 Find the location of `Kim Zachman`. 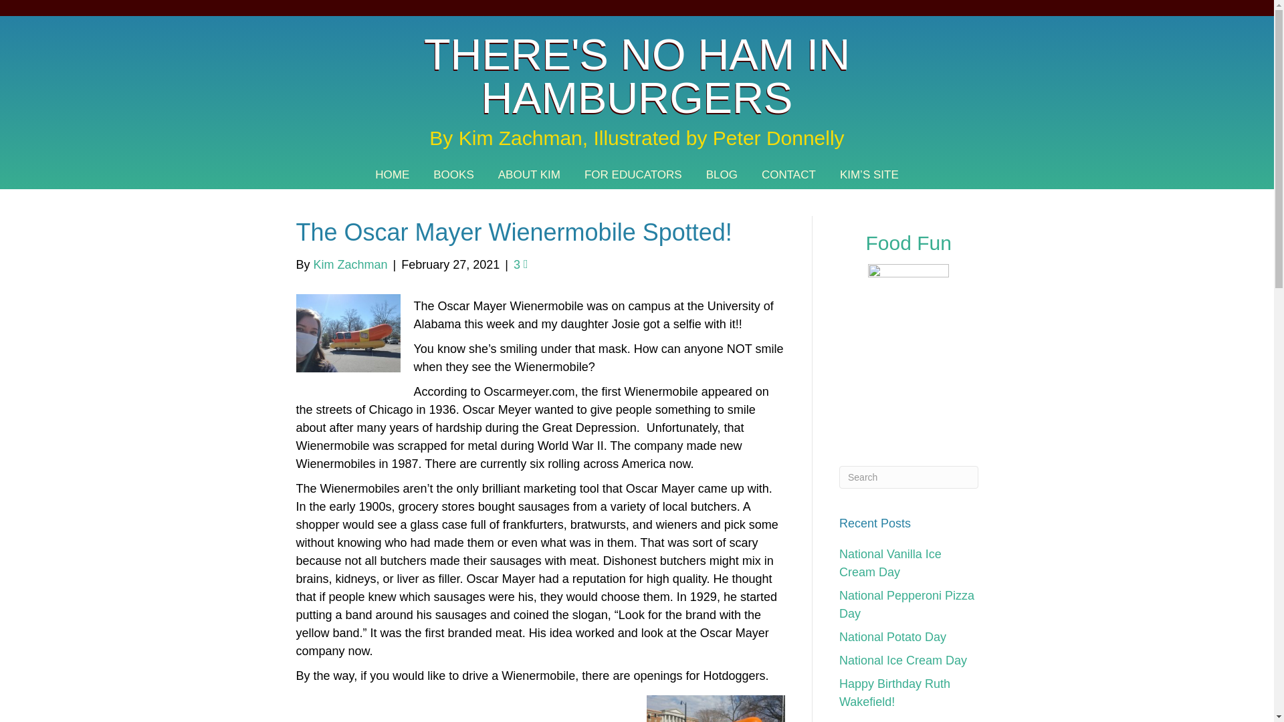

Kim Zachman is located at coordinates (350, 265).